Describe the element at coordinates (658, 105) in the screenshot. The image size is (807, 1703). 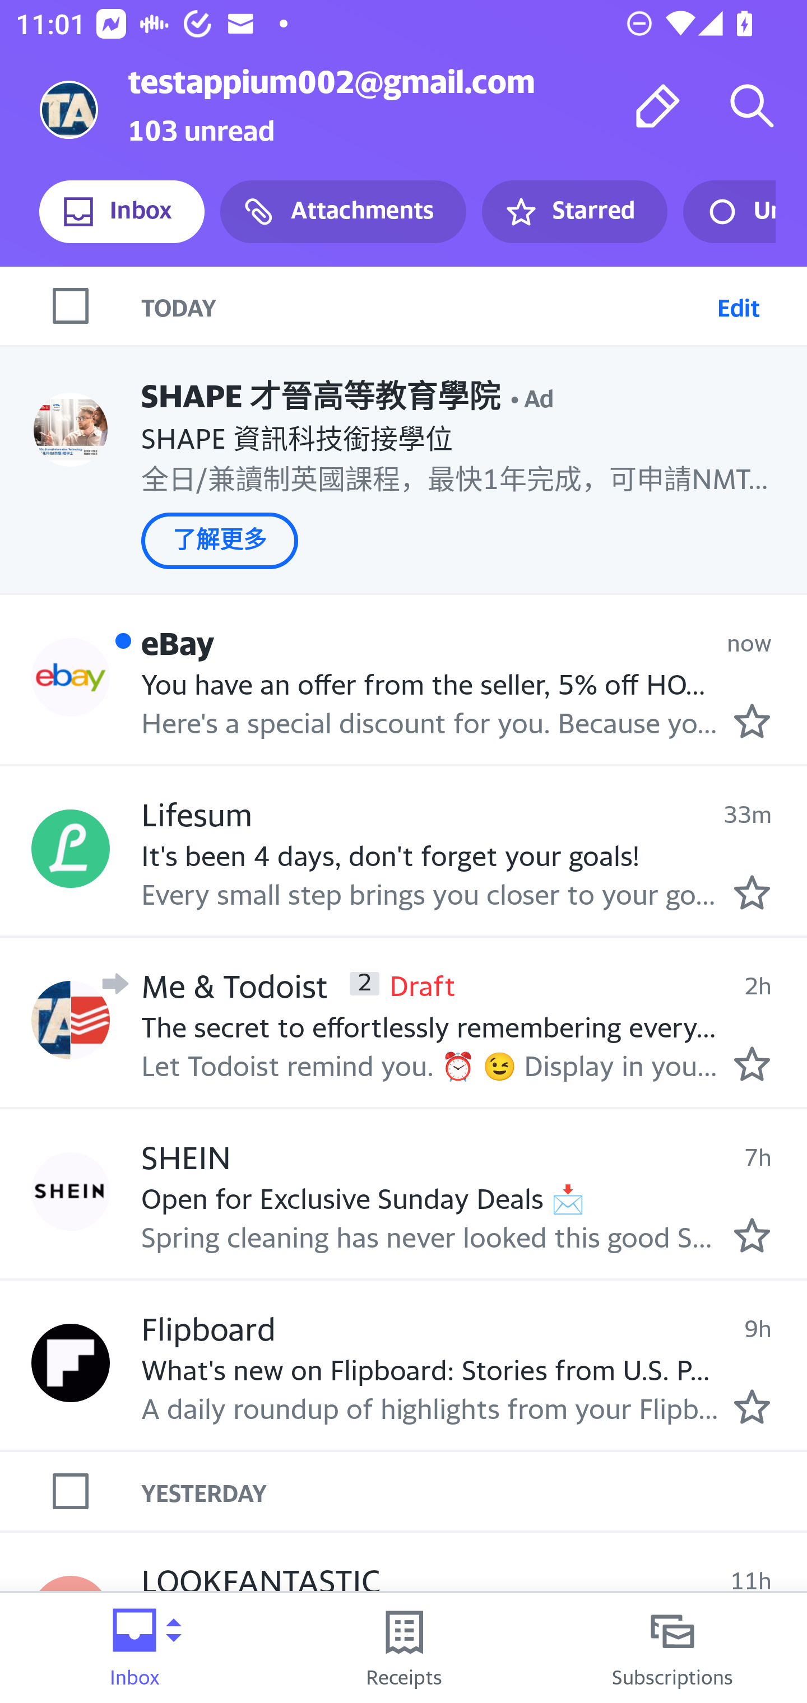
I see `Compose` at that location.